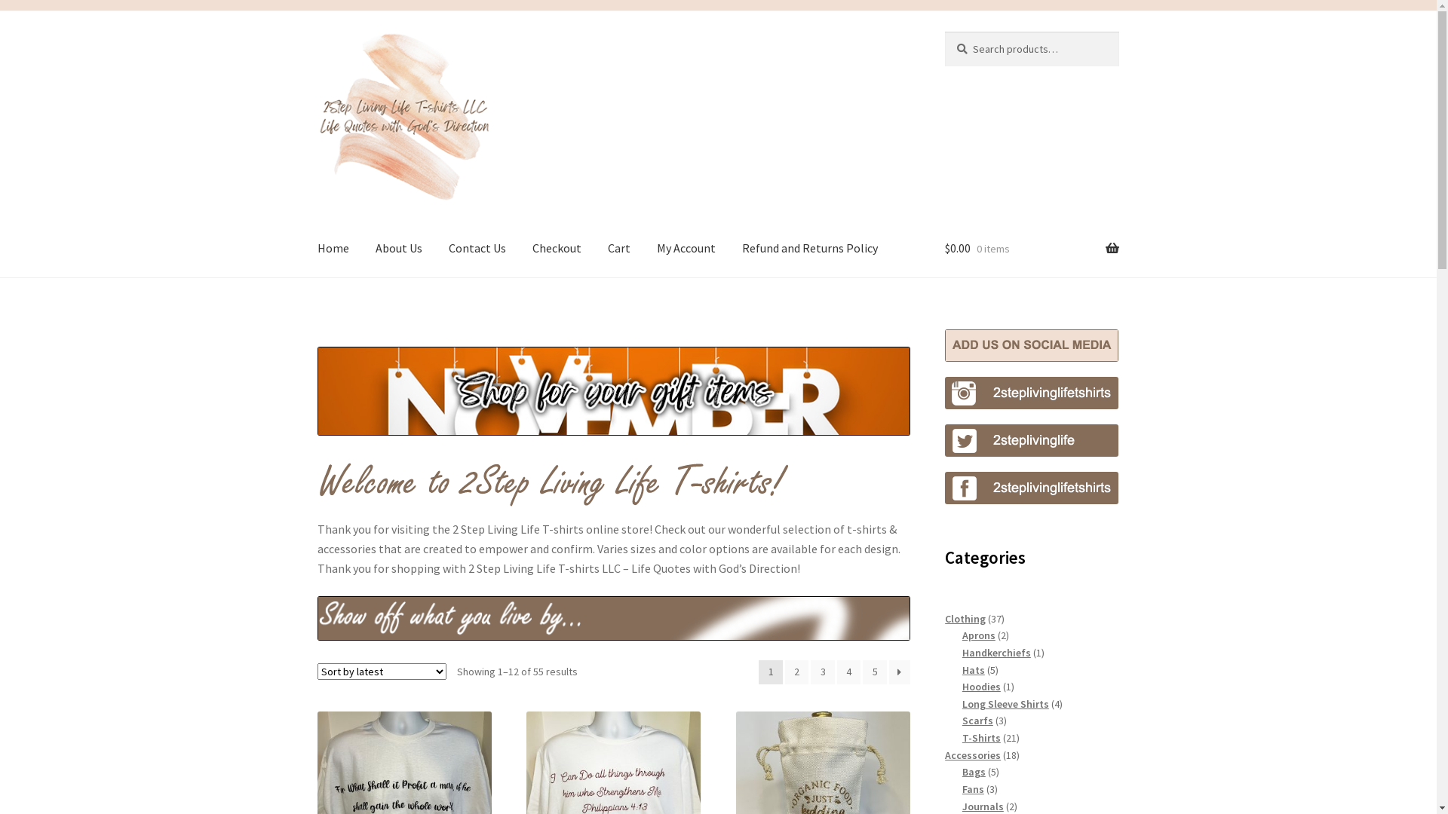  Describe the element at coordinates (974, 670) in the screenshot. I see `Hats` at that location.